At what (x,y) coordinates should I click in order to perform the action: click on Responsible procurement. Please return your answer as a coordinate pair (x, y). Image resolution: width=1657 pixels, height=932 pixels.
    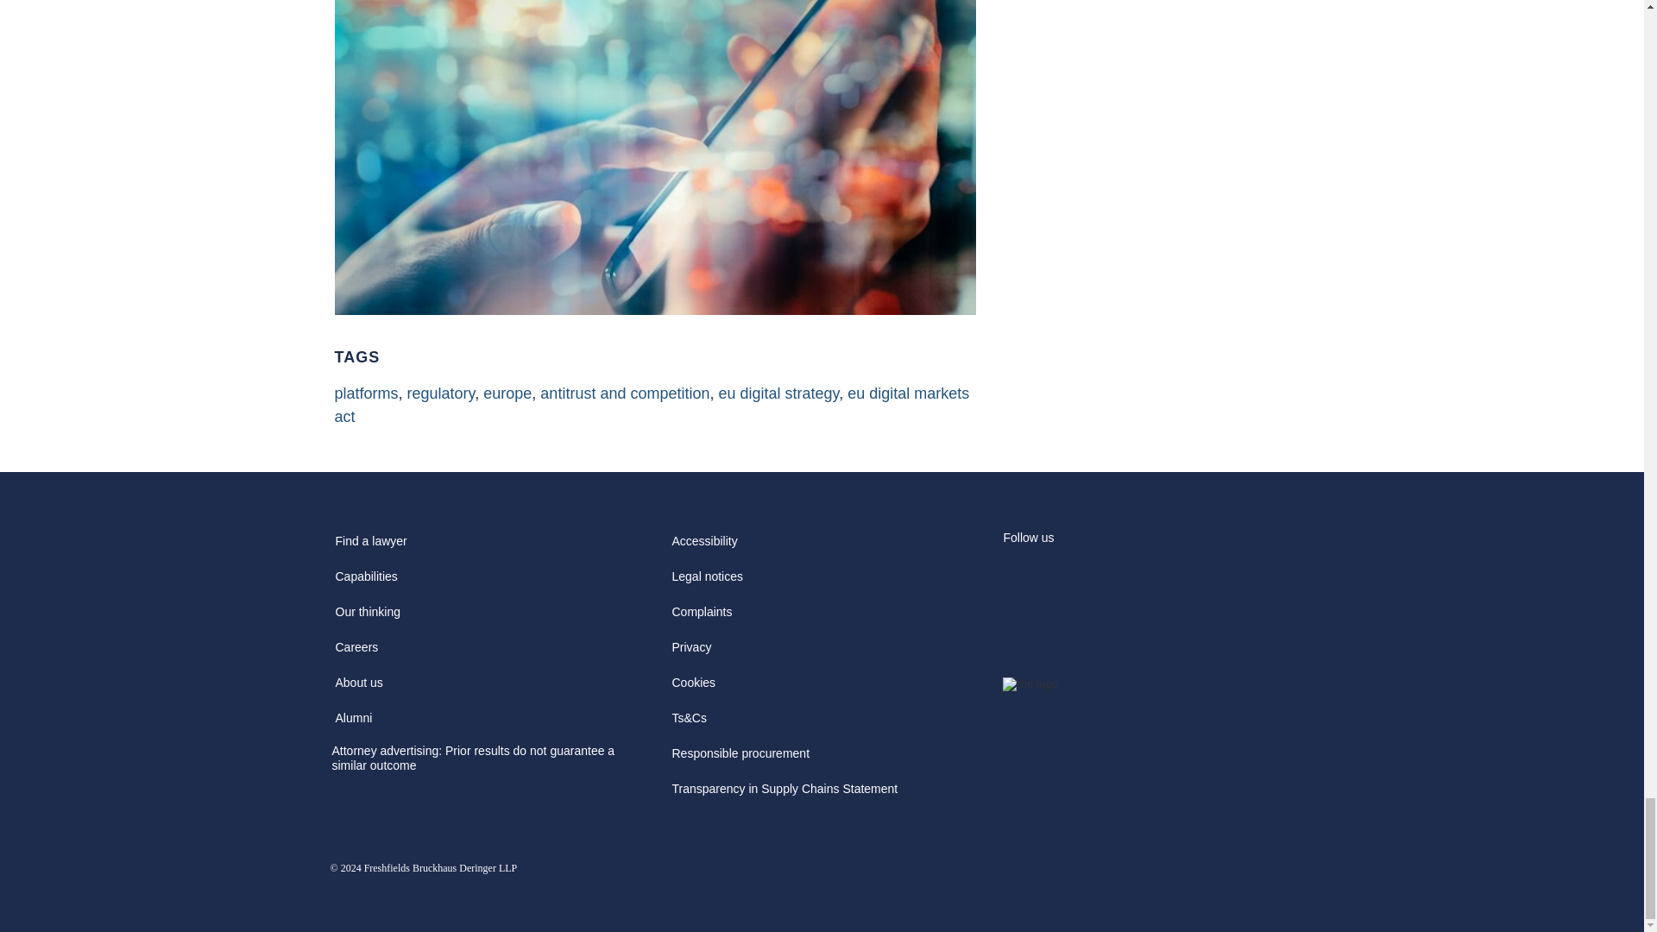
    Looking at the image, I should click on (740, 759).